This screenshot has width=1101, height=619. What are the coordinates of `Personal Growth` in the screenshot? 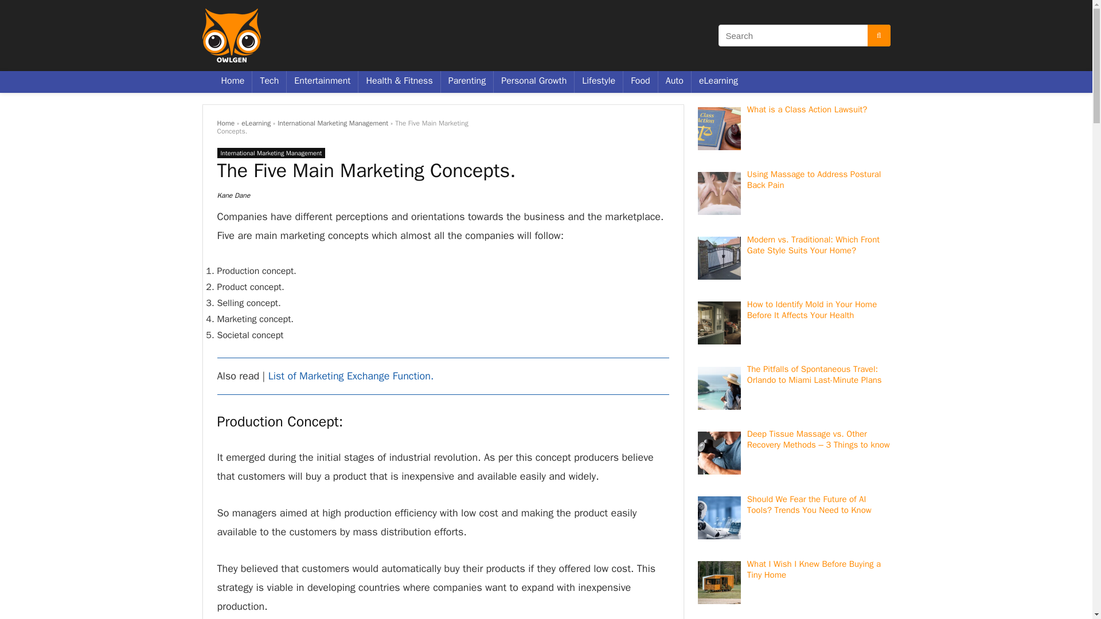 It's located at (533, 82).